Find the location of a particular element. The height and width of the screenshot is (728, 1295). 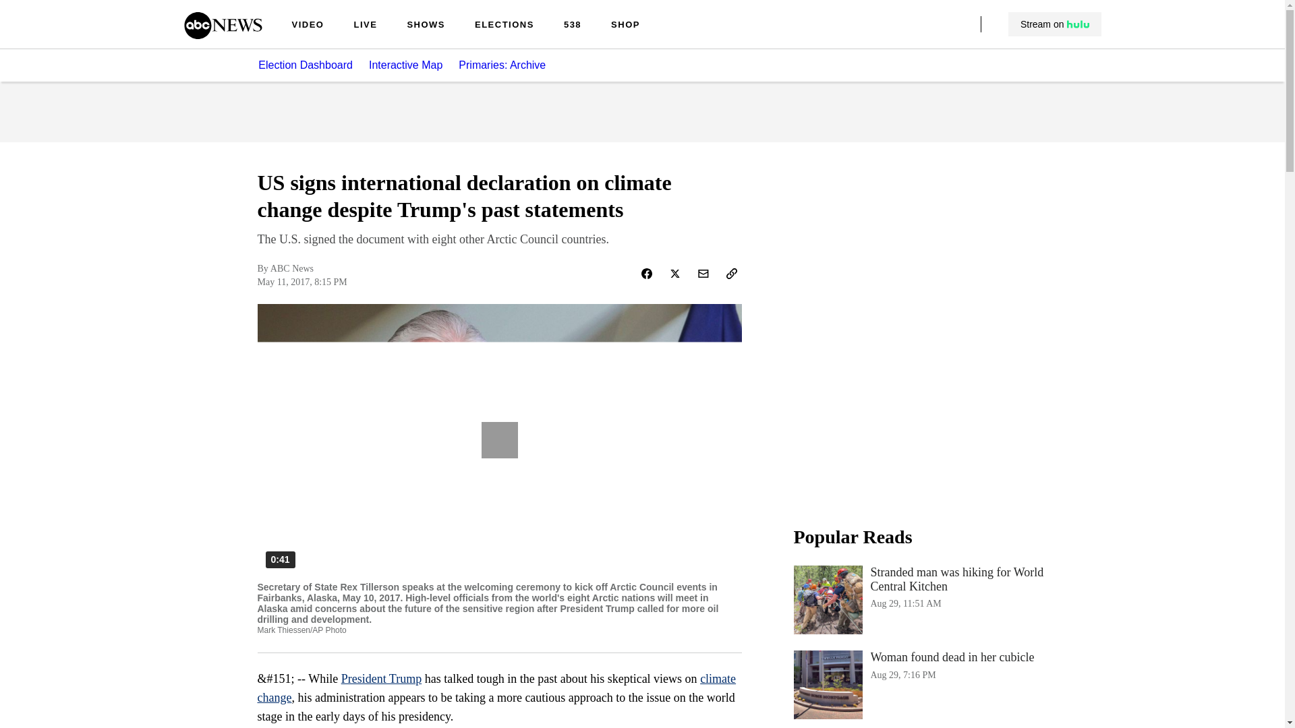

ELECTIONS is located at coordinates (365, 26).